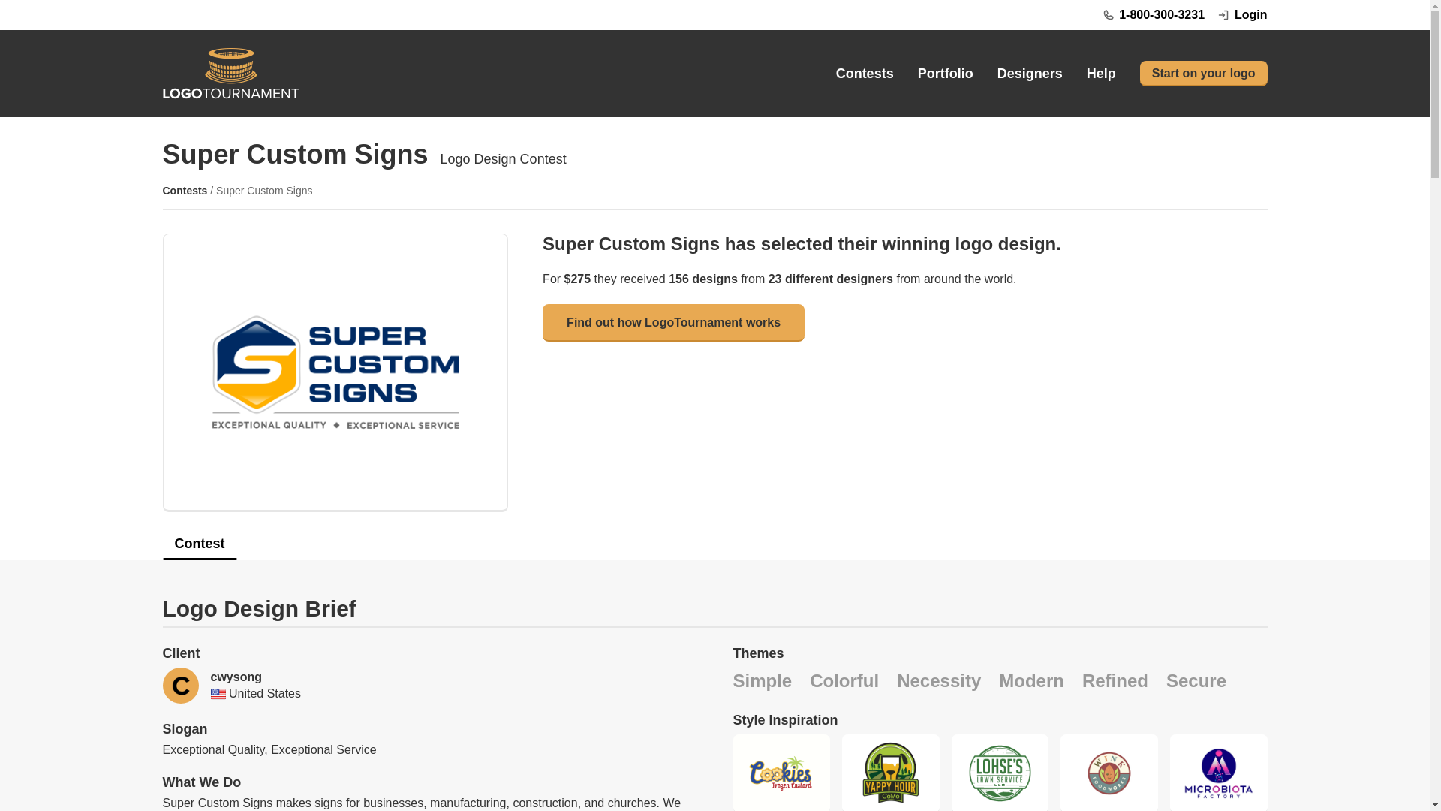  I want to click on United States, so click(218, 694).